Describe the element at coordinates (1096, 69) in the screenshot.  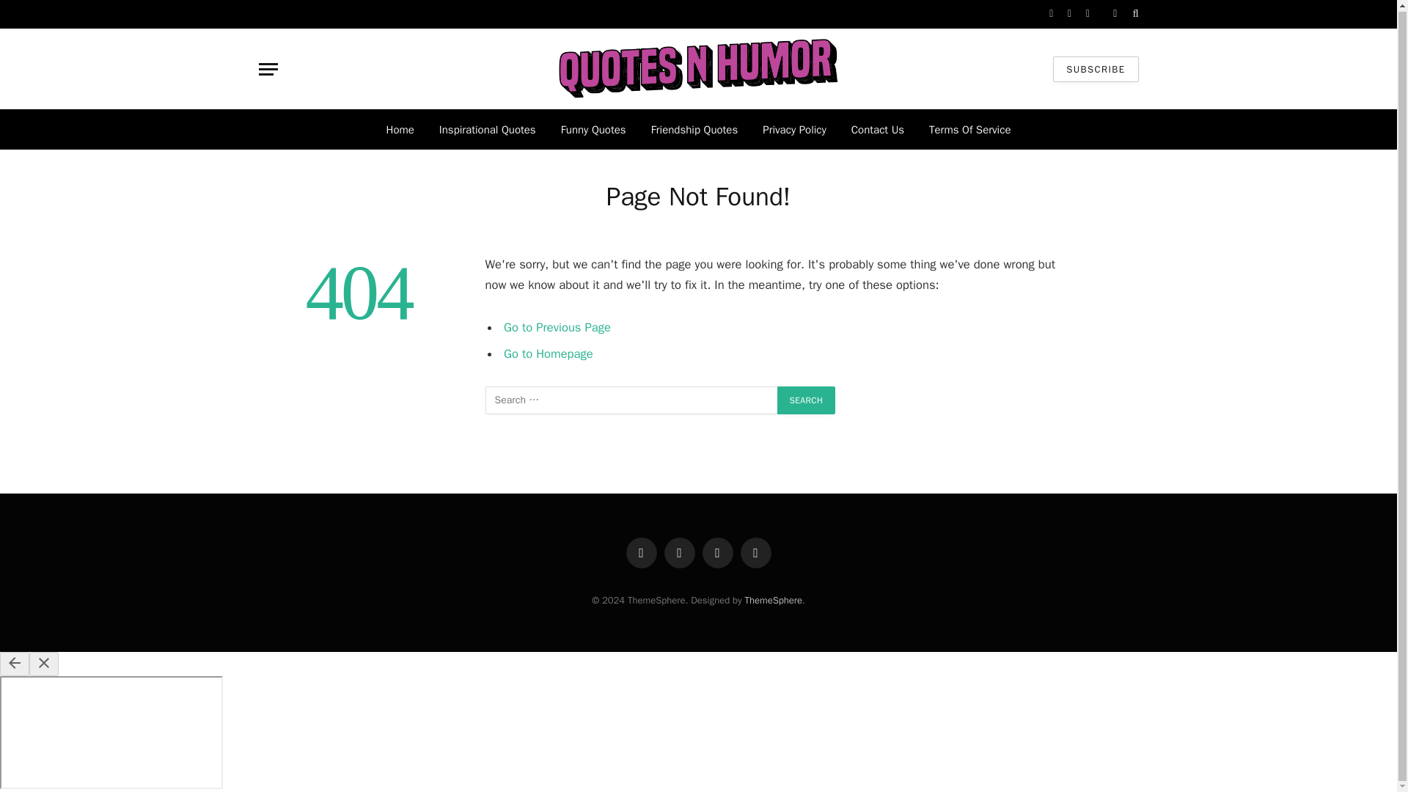
I see `SUBSCRIBE` at that location.